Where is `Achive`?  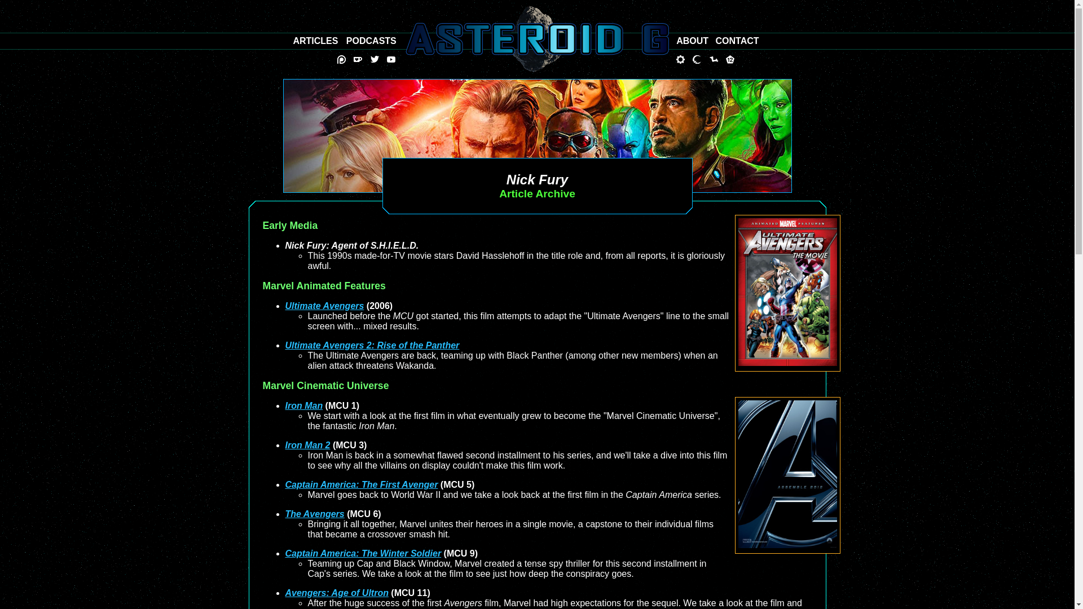 Achive is located at coordinates (315, 41).